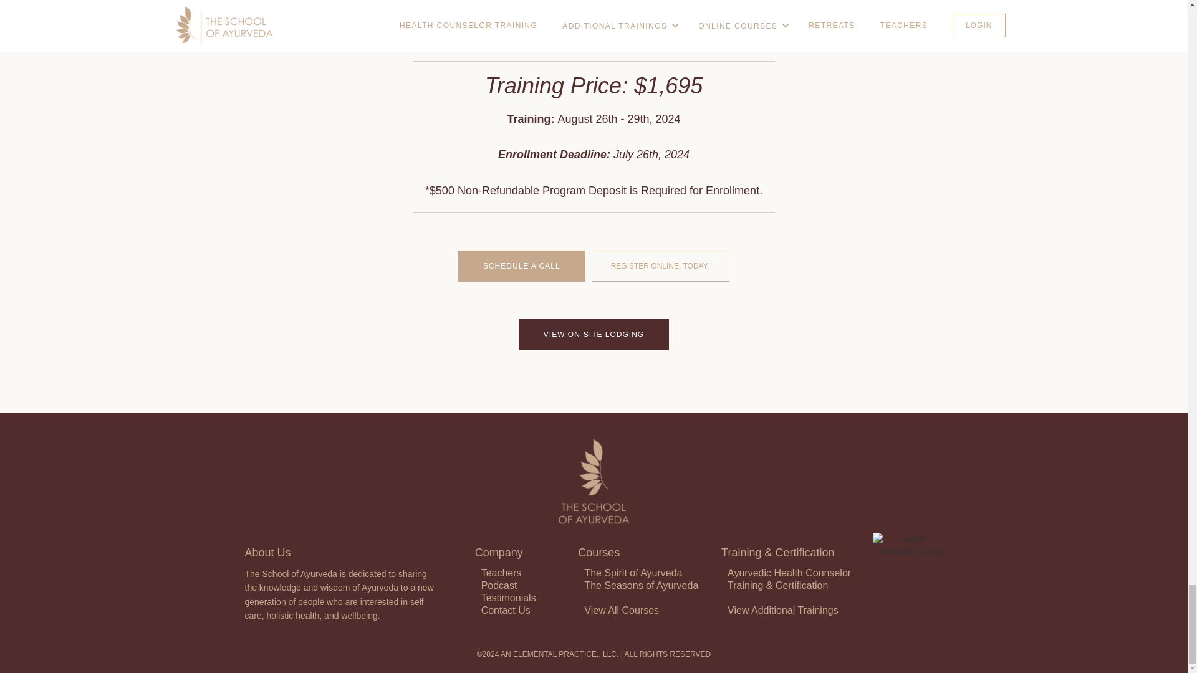 This screenshot has height=673, width=1197. Describe the element at coordinates (509, 598) in the screenshot. I see `Testimonials` at that location.